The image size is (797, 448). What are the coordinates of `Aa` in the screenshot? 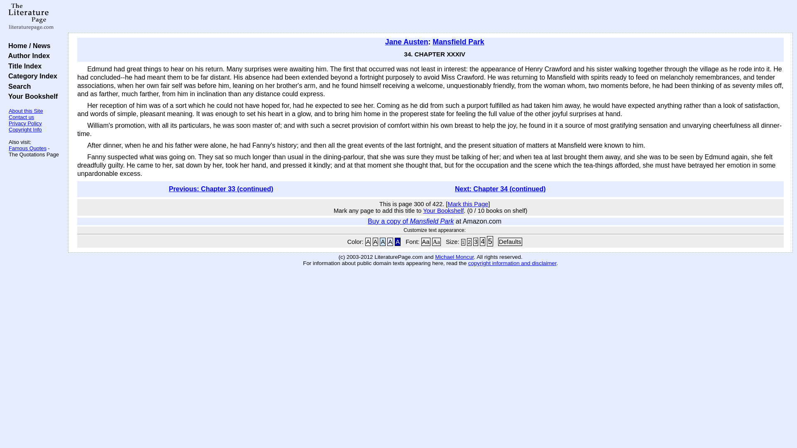 It's located at (426, 241).